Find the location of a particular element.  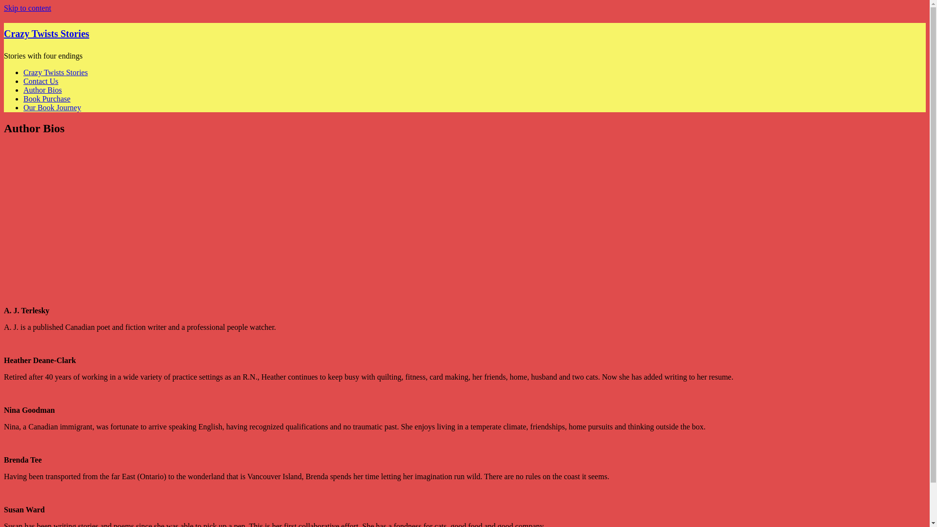

Crazy Twists Stories is located at coordinates (46, 33).